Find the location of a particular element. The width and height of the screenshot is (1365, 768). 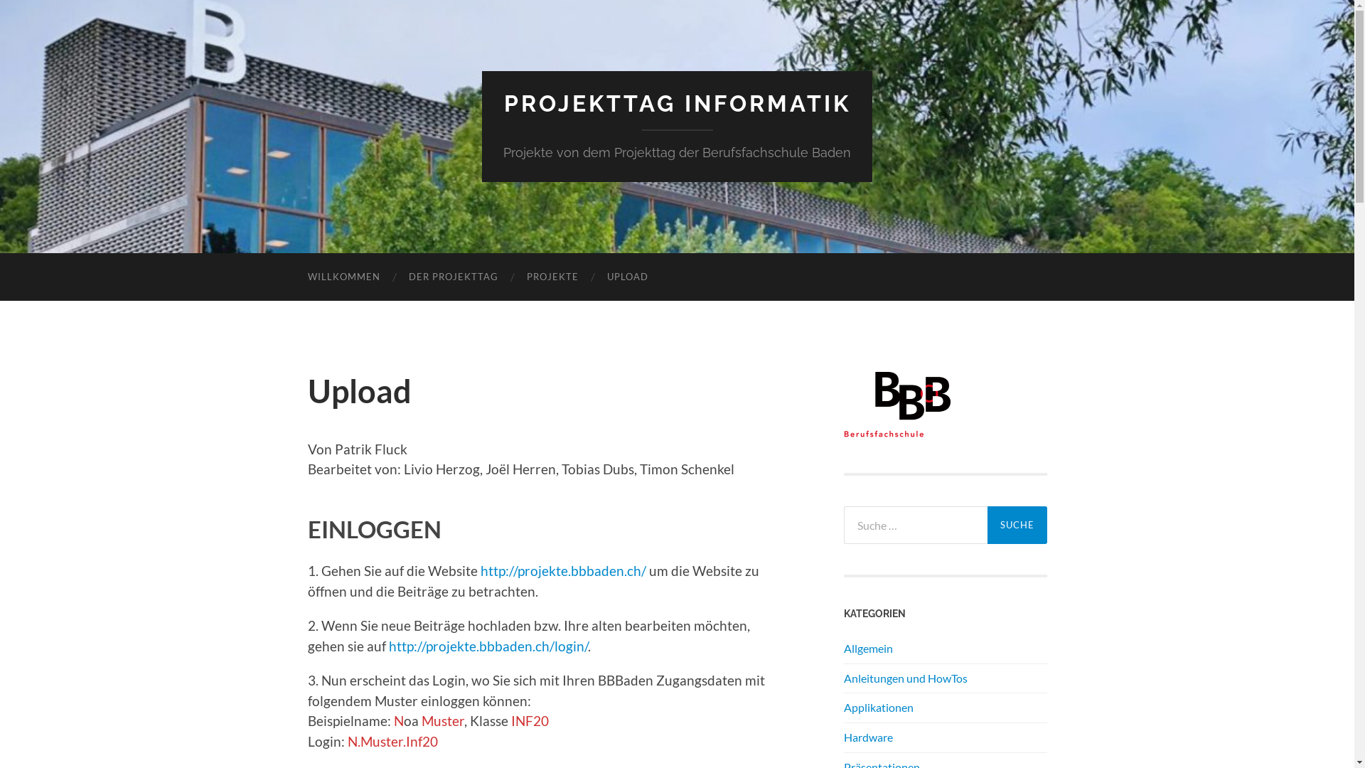

http://projekte.bbbaden.ch/login/ is located at coordinates (488, 646).